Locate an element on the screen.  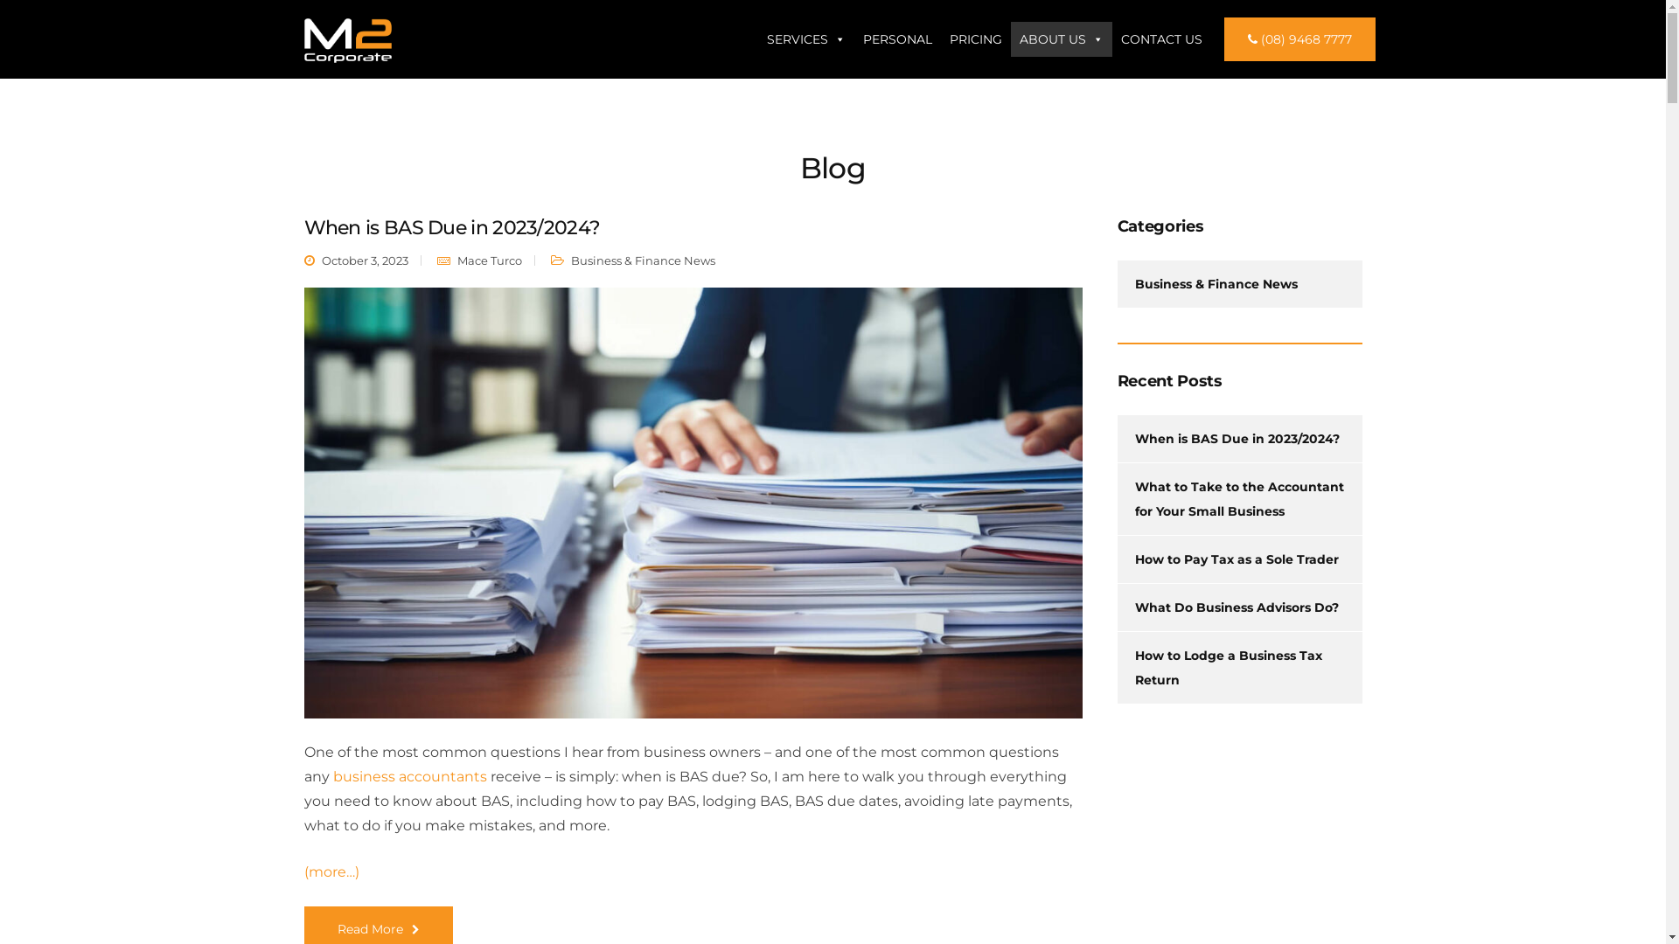
Business & Finance News is located at coordinates (1216, 284).